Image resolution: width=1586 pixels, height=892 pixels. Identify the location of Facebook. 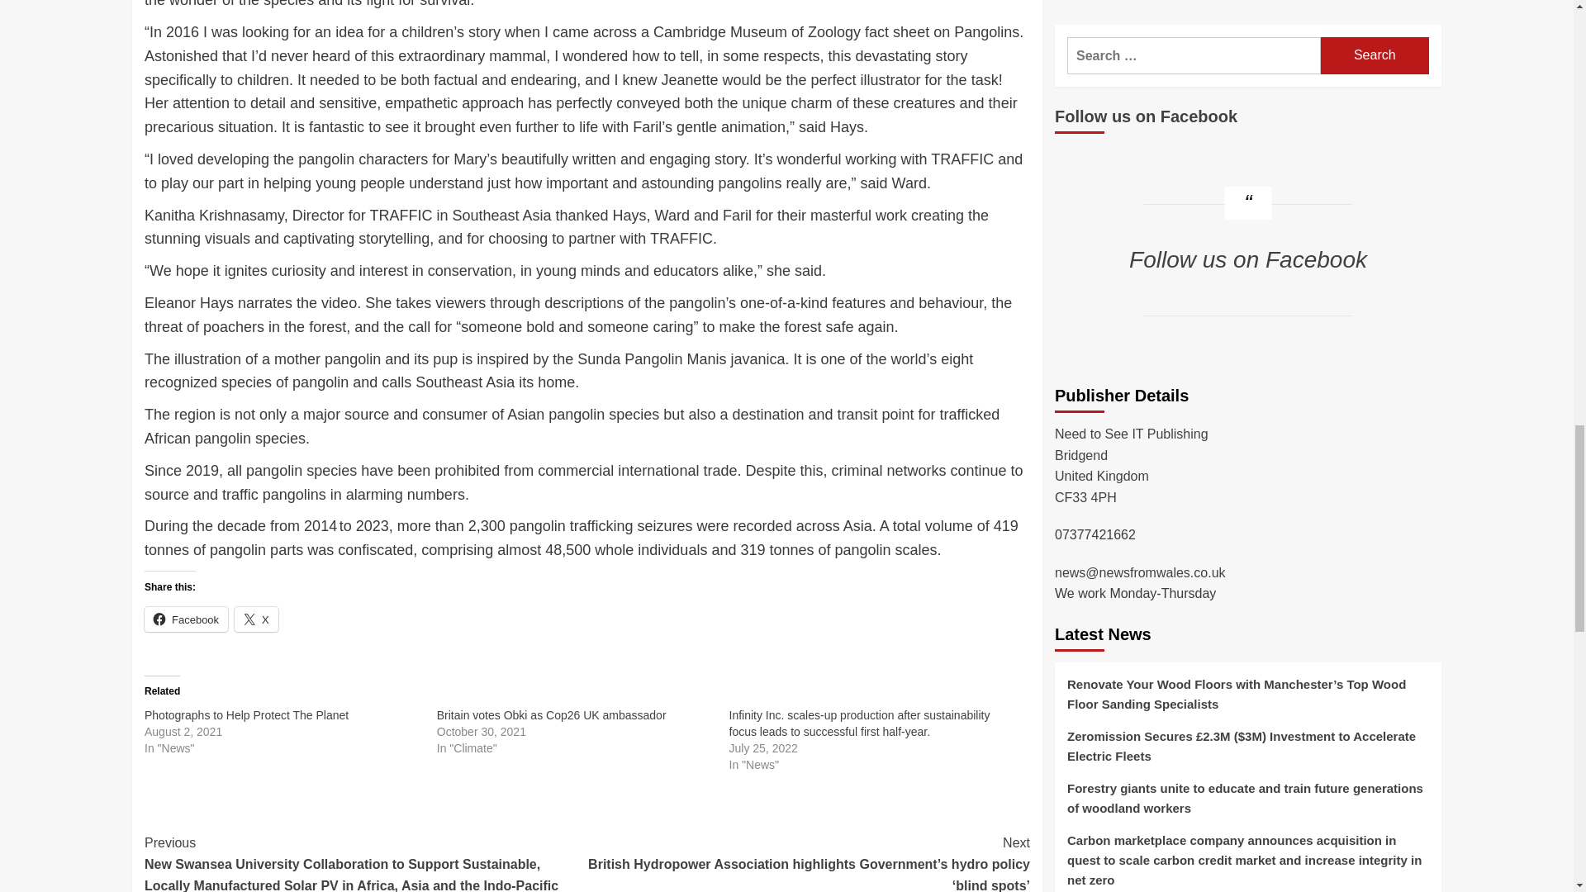
(186, 619).